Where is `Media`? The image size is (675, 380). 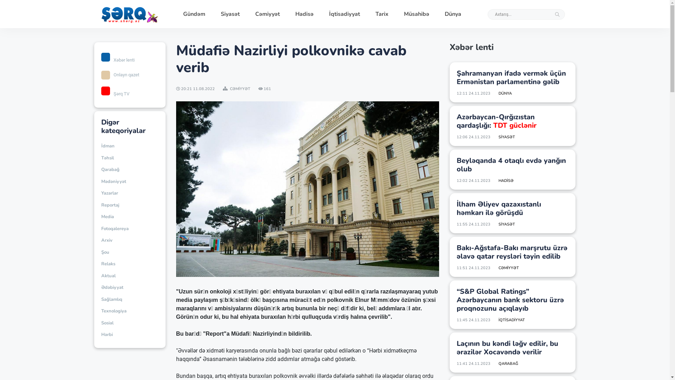
Media is located at coordinates (108, 217).